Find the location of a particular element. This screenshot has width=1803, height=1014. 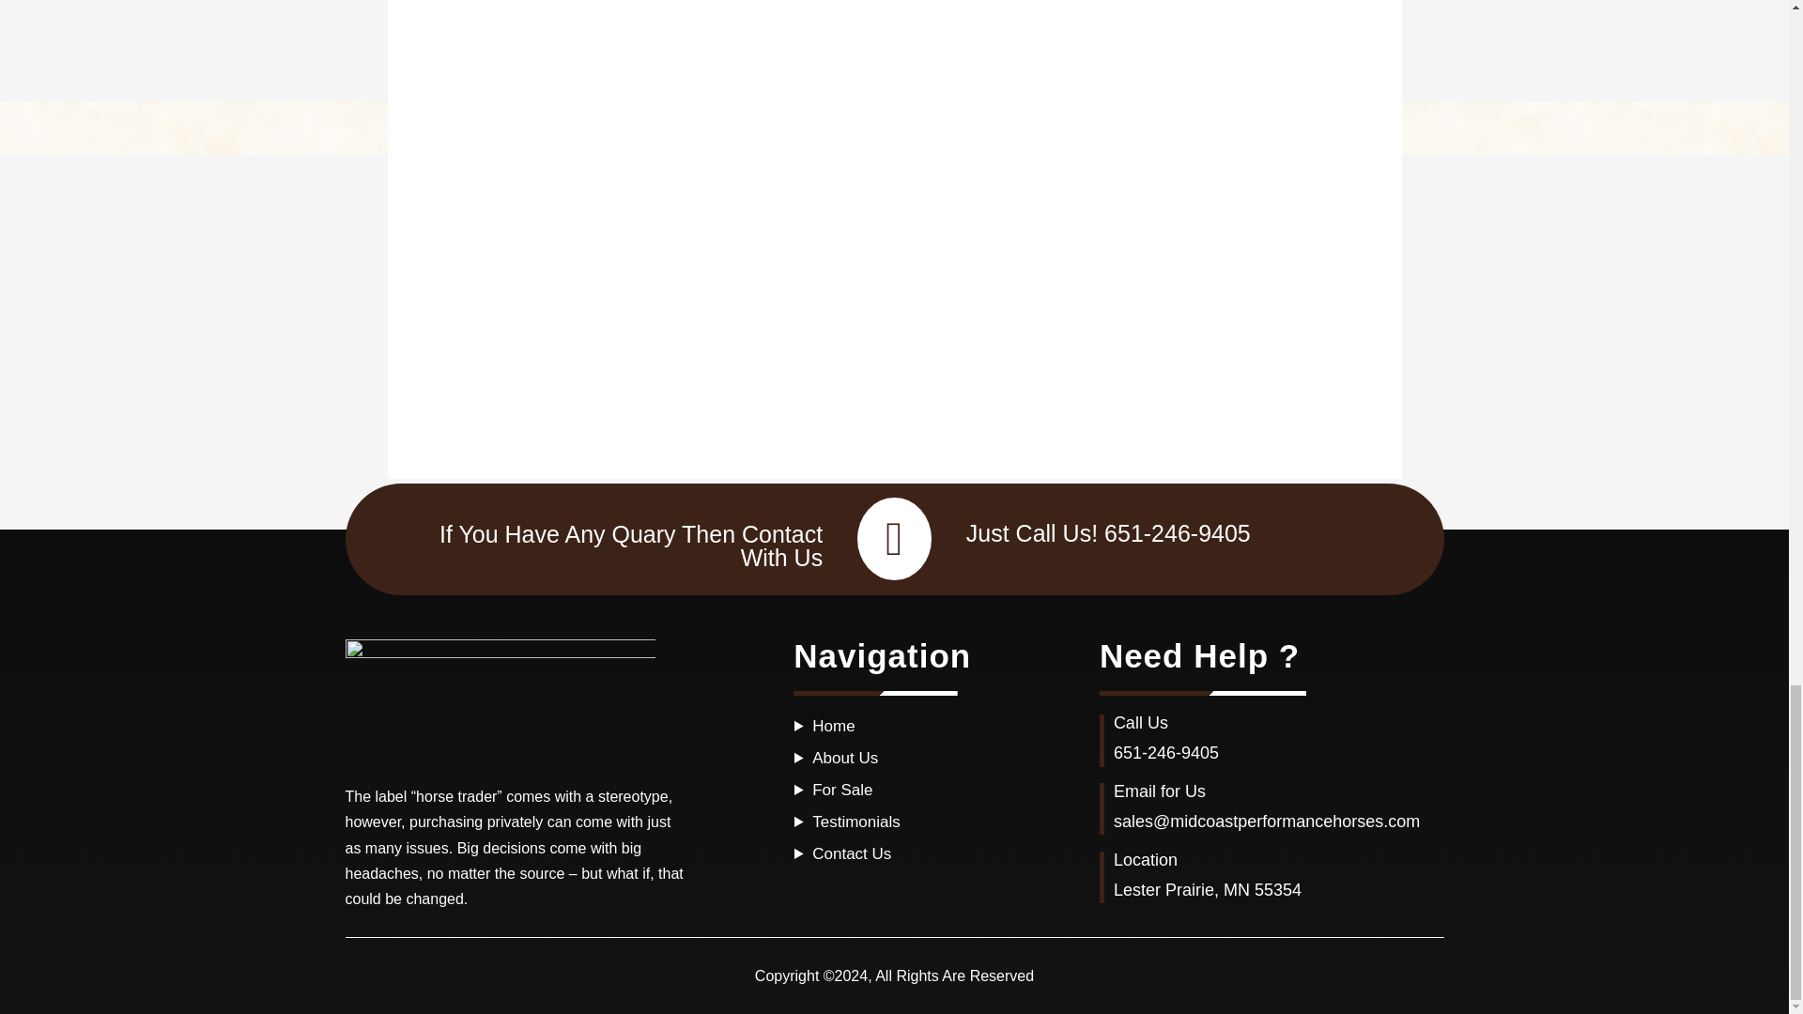

651-246-9405 is located at coordinates (1166, 753).